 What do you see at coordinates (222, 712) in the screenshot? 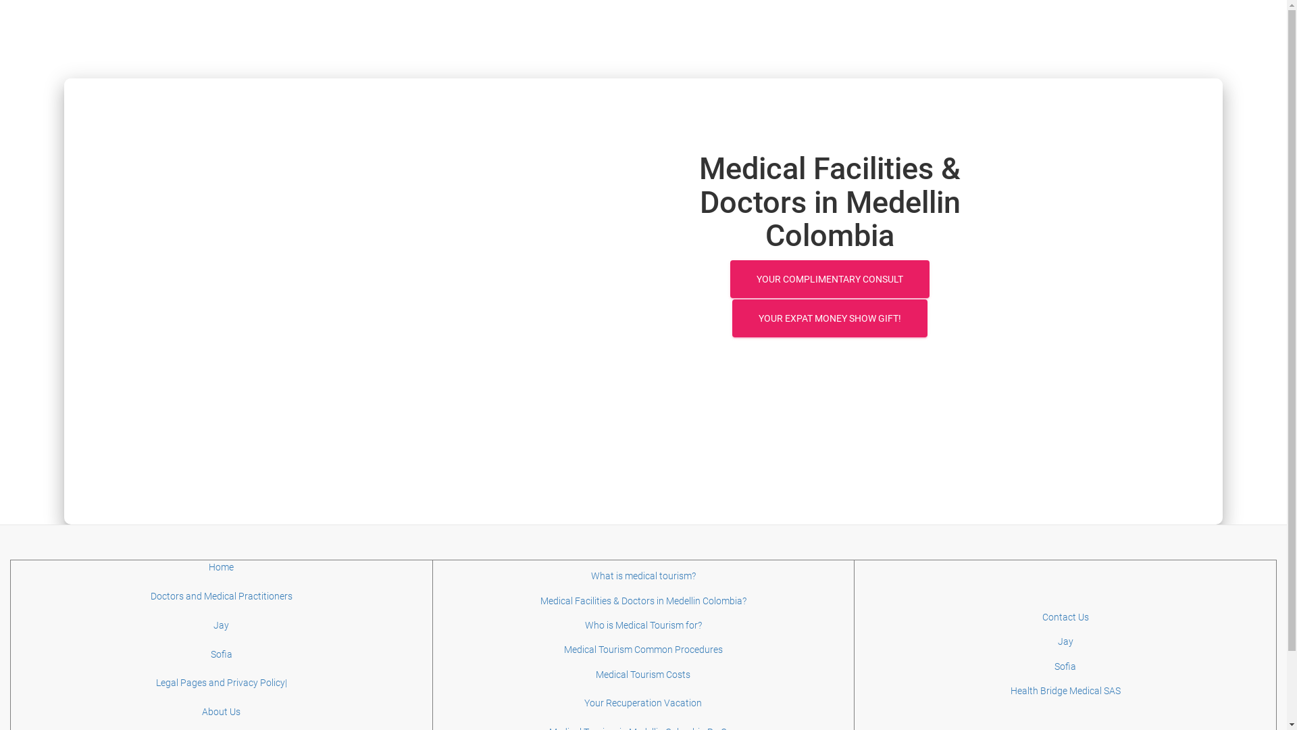
I see `About Us` at bounding box center [222, 712].